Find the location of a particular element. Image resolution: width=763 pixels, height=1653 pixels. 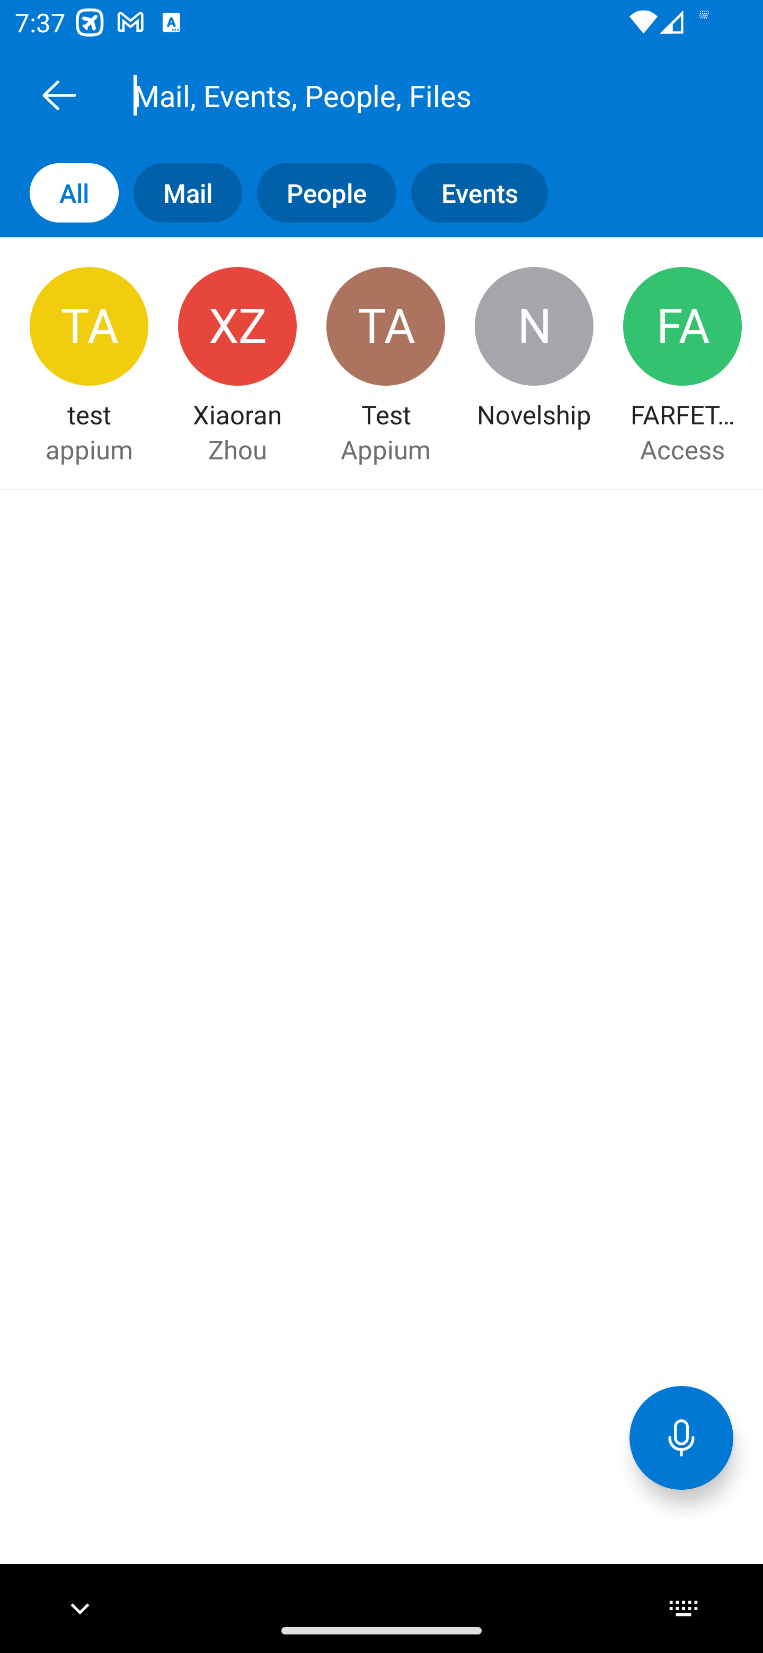

Mail, Events, People, Files is located at coordinates (405, 95).